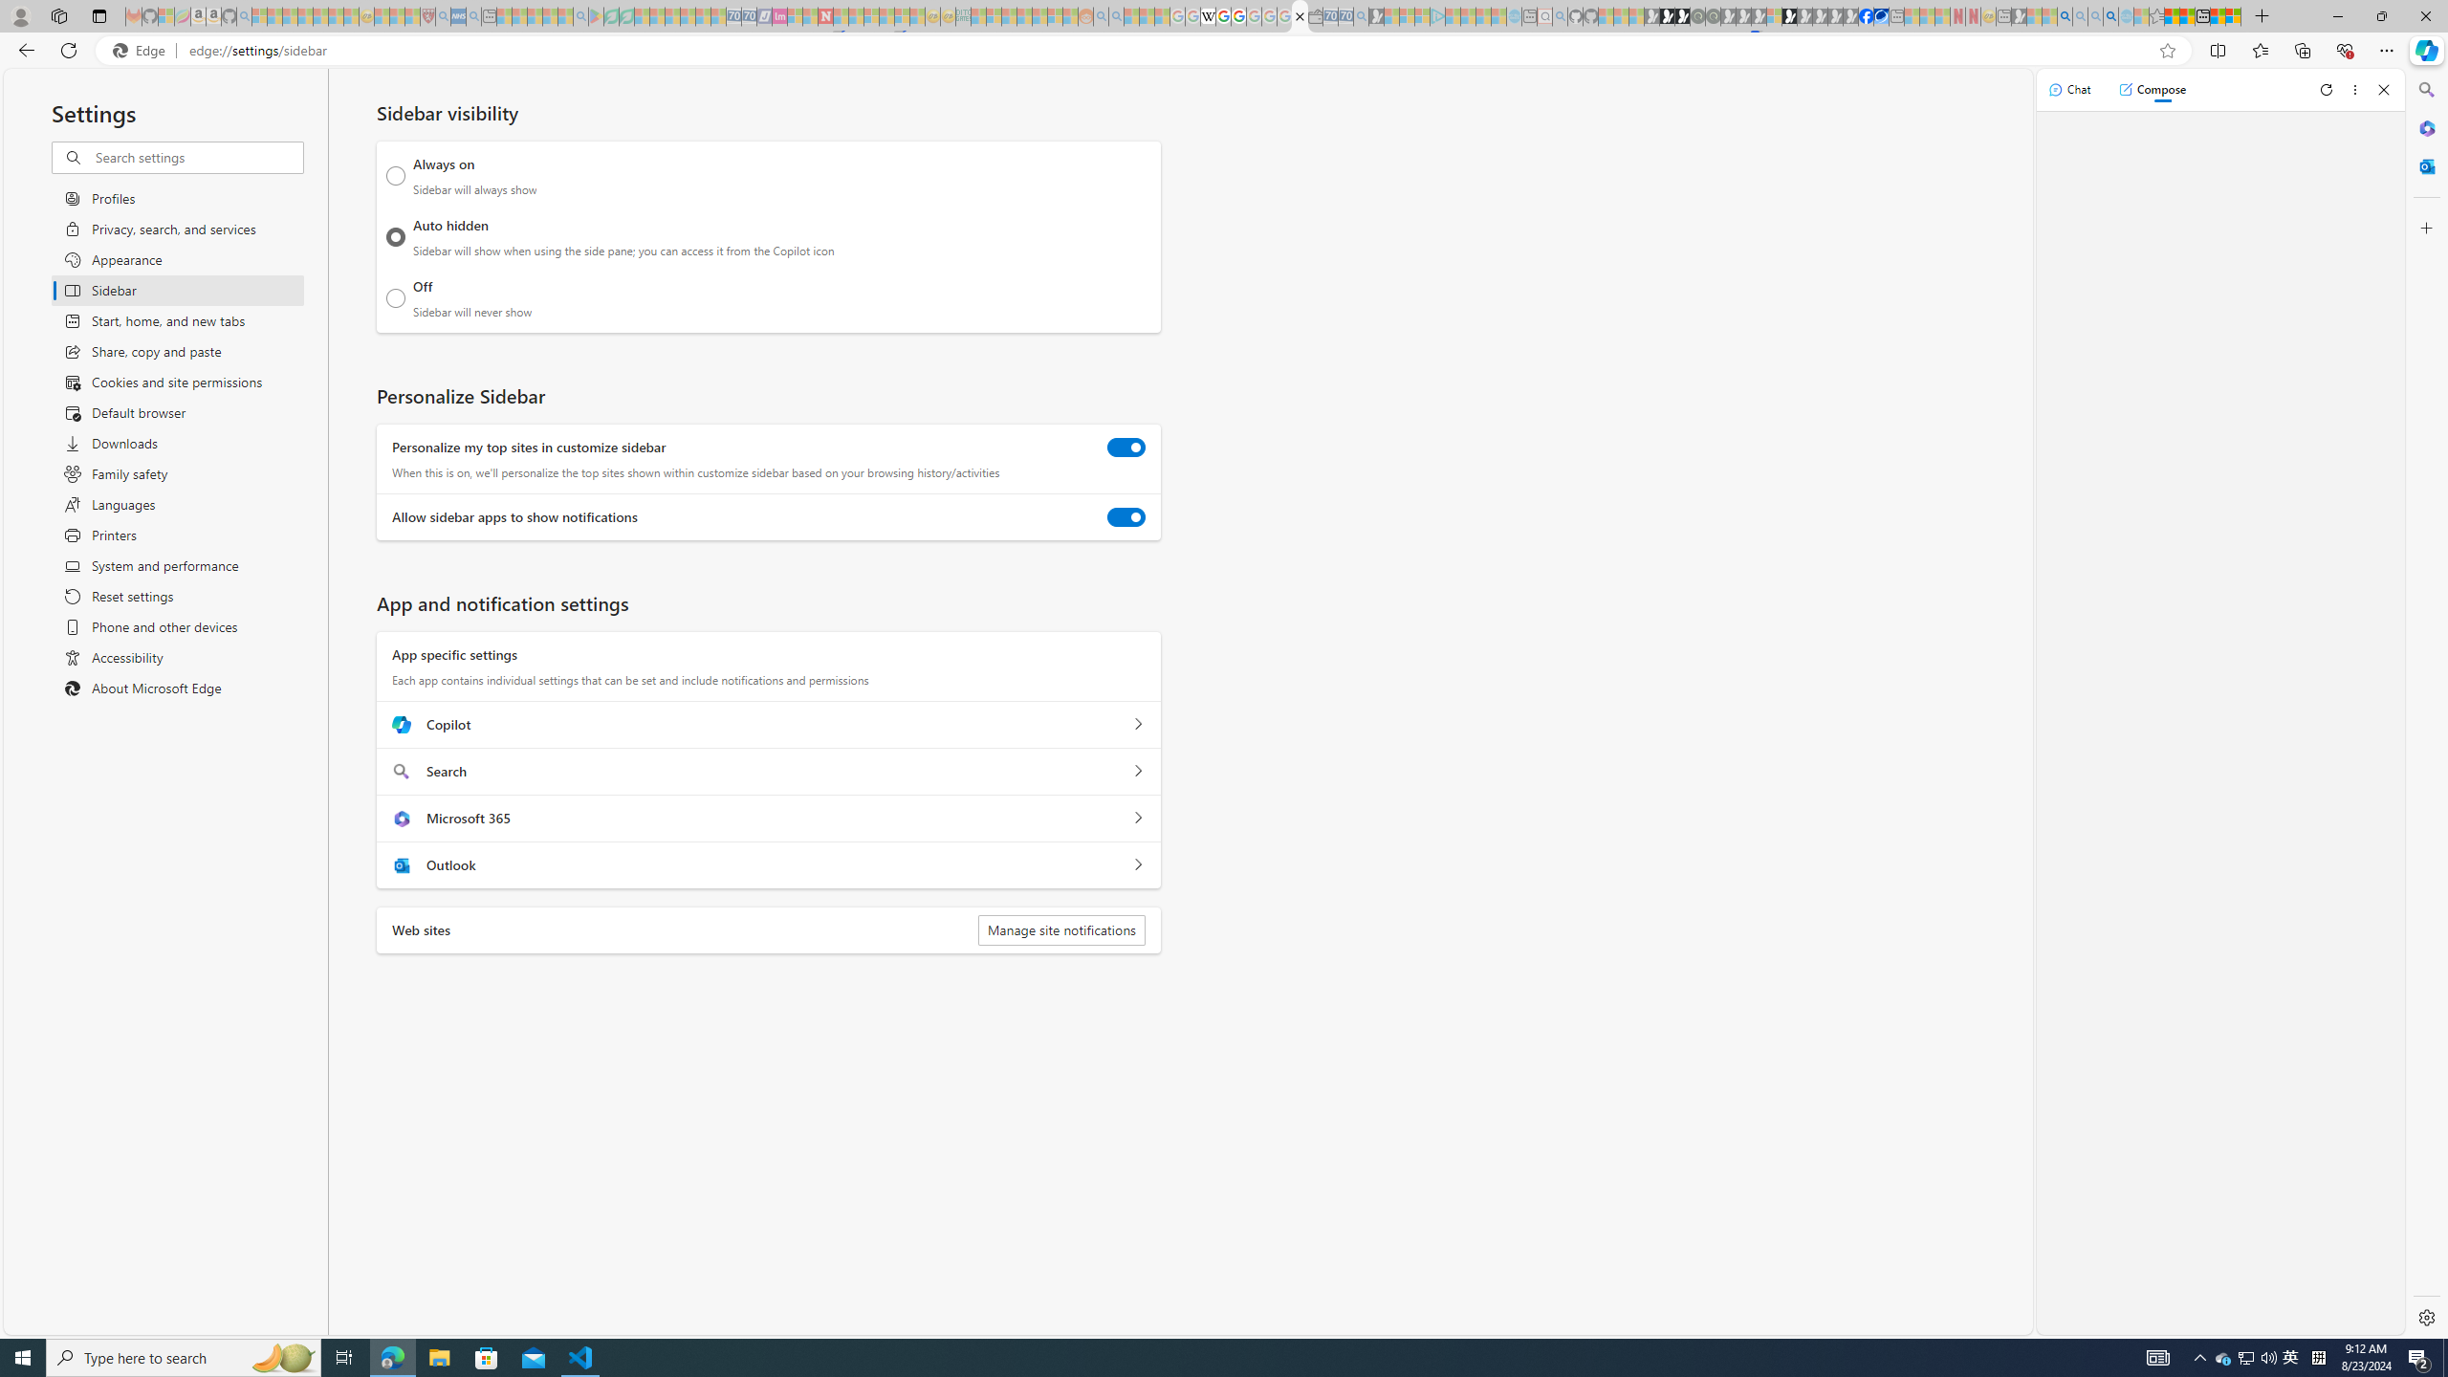 This screenshot has height=1377, width=2448. What do you see at coordinates (2018, 16) in the screenshot?
I see `MSN - Sleeping` at bounding box center [2018, 16].